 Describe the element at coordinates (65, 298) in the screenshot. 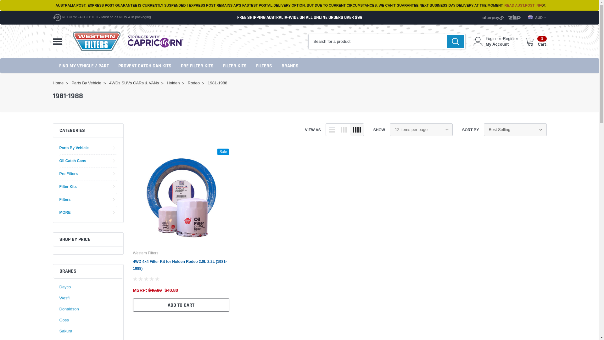

I see `Wesfil` at that location.